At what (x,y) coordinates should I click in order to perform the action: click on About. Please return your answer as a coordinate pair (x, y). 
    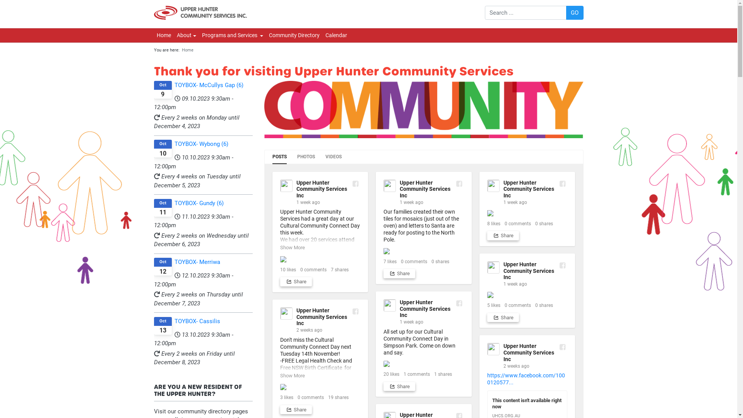
    Looking at the image, I should click on (187, 36).